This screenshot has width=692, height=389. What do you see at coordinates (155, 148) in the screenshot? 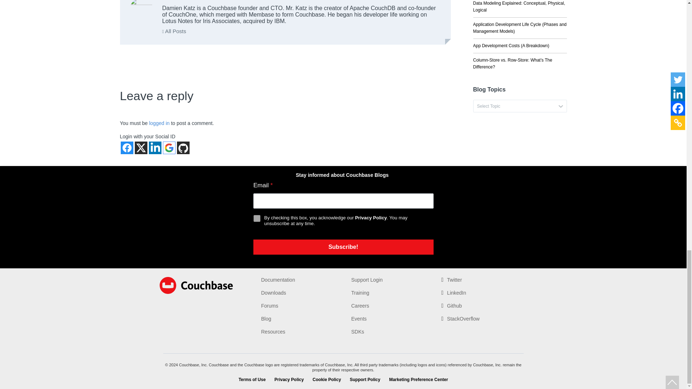
I see `Login with Linkedin` at bounding box center [155, 148].